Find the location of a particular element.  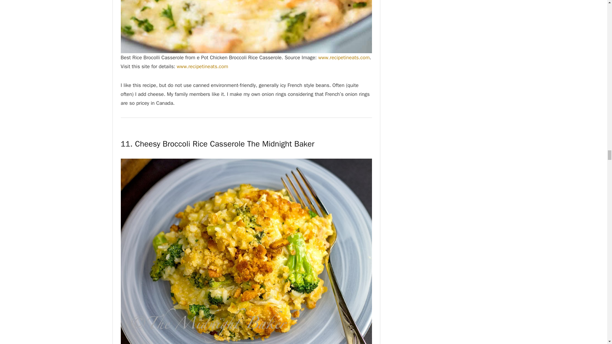

one pot chicken broccoli rice casserole is located at coordinates (246, 27).